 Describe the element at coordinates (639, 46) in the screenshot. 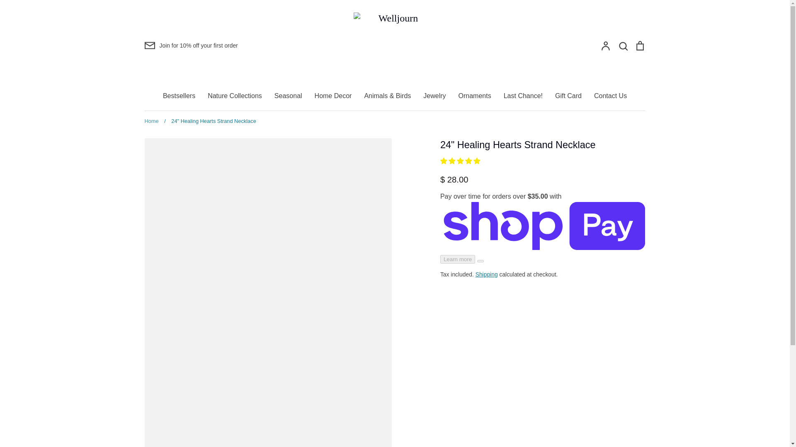

I see `Cart` at that location.